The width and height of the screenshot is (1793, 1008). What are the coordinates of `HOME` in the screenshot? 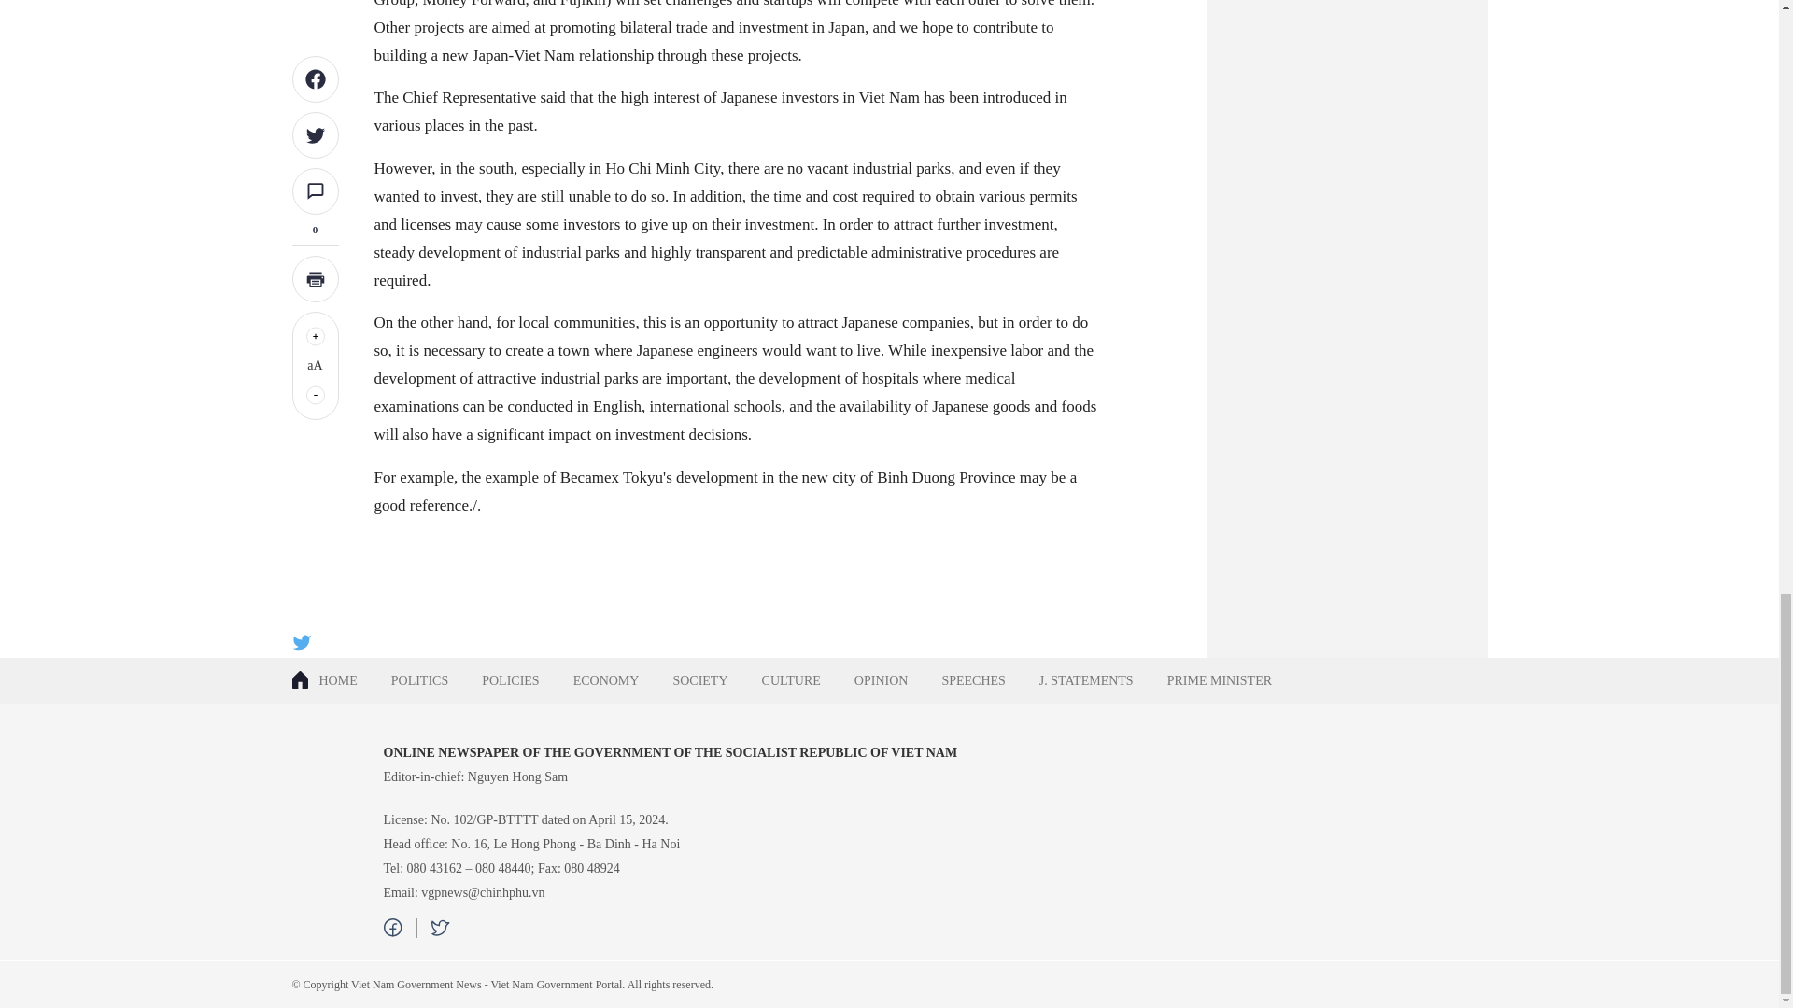 It's located at (332, 680).